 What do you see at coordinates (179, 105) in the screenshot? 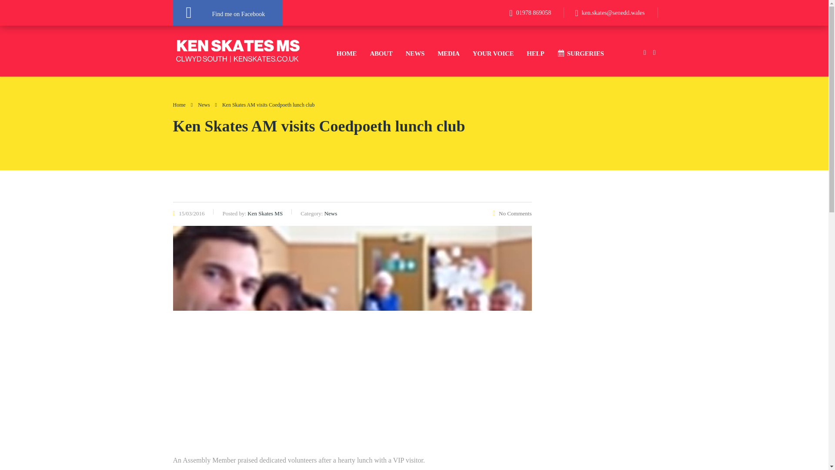
I see `Home` at bounding box center [179, 105].